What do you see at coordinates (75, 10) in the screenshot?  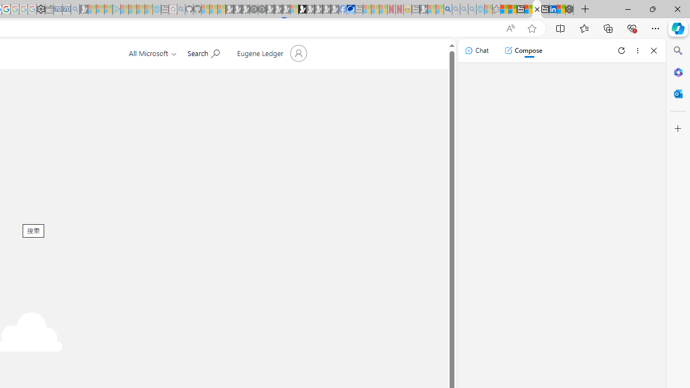 I see `Bing Real Estate - Home sales and rental listings - Sleeping` at bounding box center [75, 10].